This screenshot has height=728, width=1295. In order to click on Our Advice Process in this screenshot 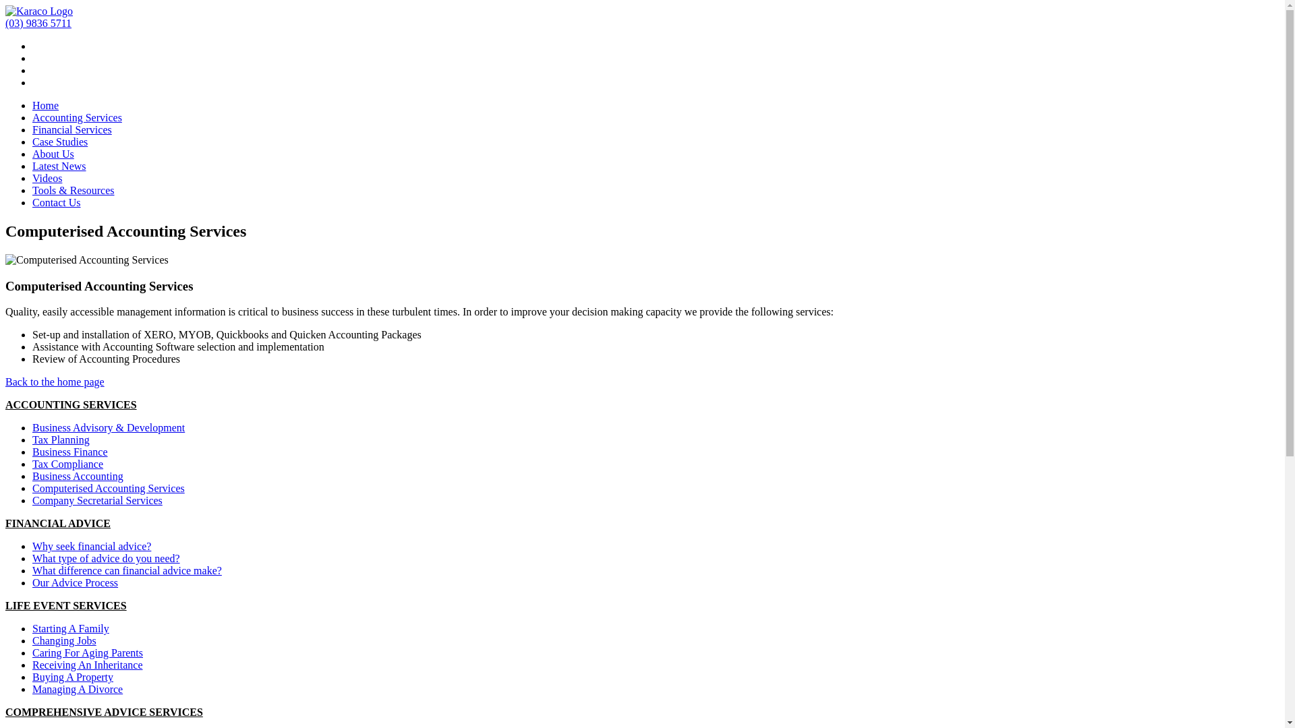, I will do `click(76, 582)`.